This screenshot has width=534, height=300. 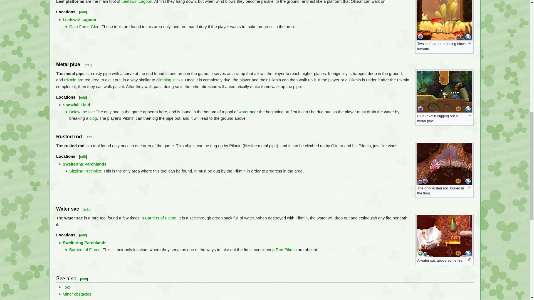 What do you see at coordinates (83, 12) in the screenshot?
I see `edit` at bounding box center [83, 12].